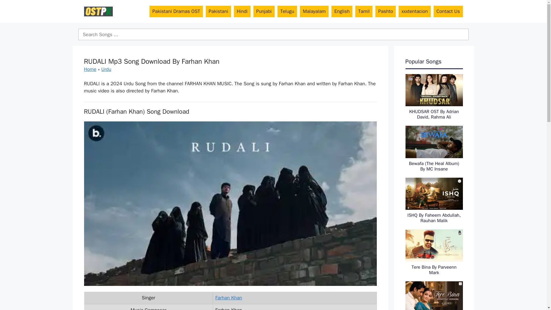  What do you see at coordinates (448, 11) in the screenshot?
I see `Contact Us` at bounding box center [448, 11].